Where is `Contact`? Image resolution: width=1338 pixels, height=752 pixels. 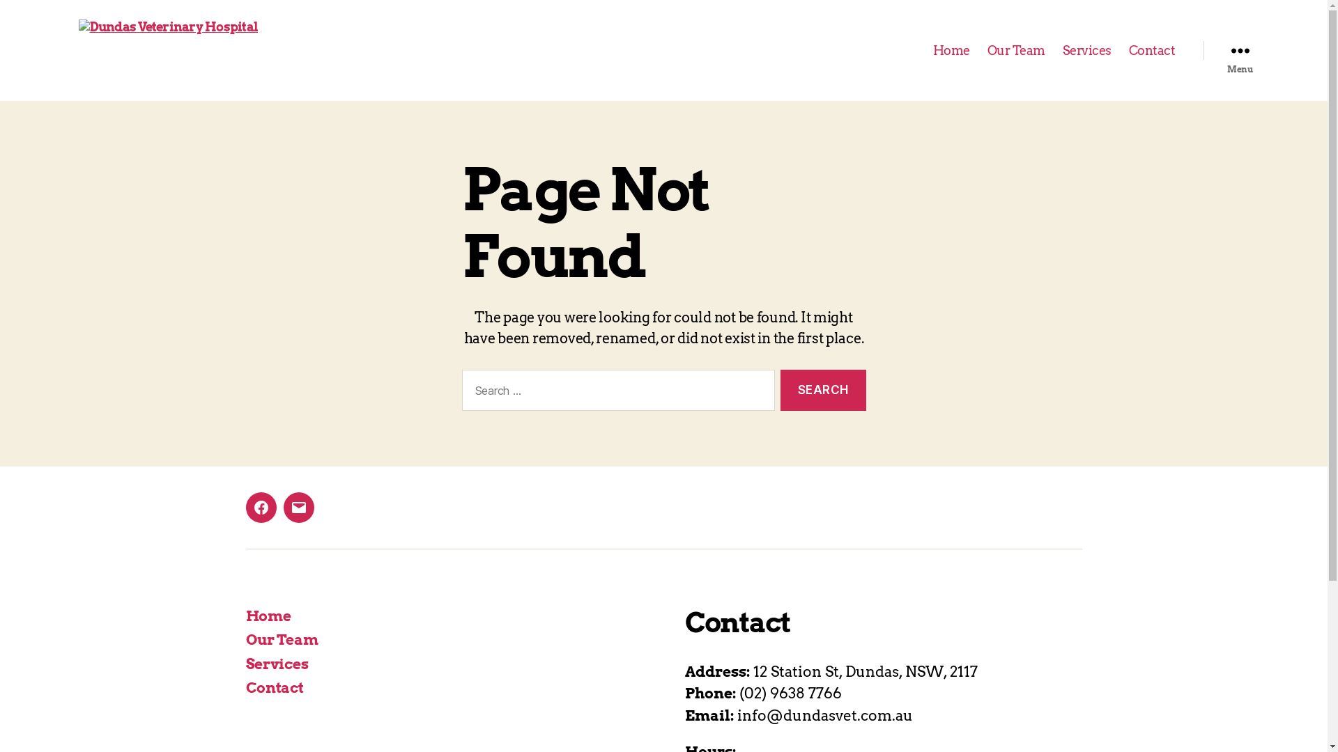
Contact is located at coordinates (1153, 51).